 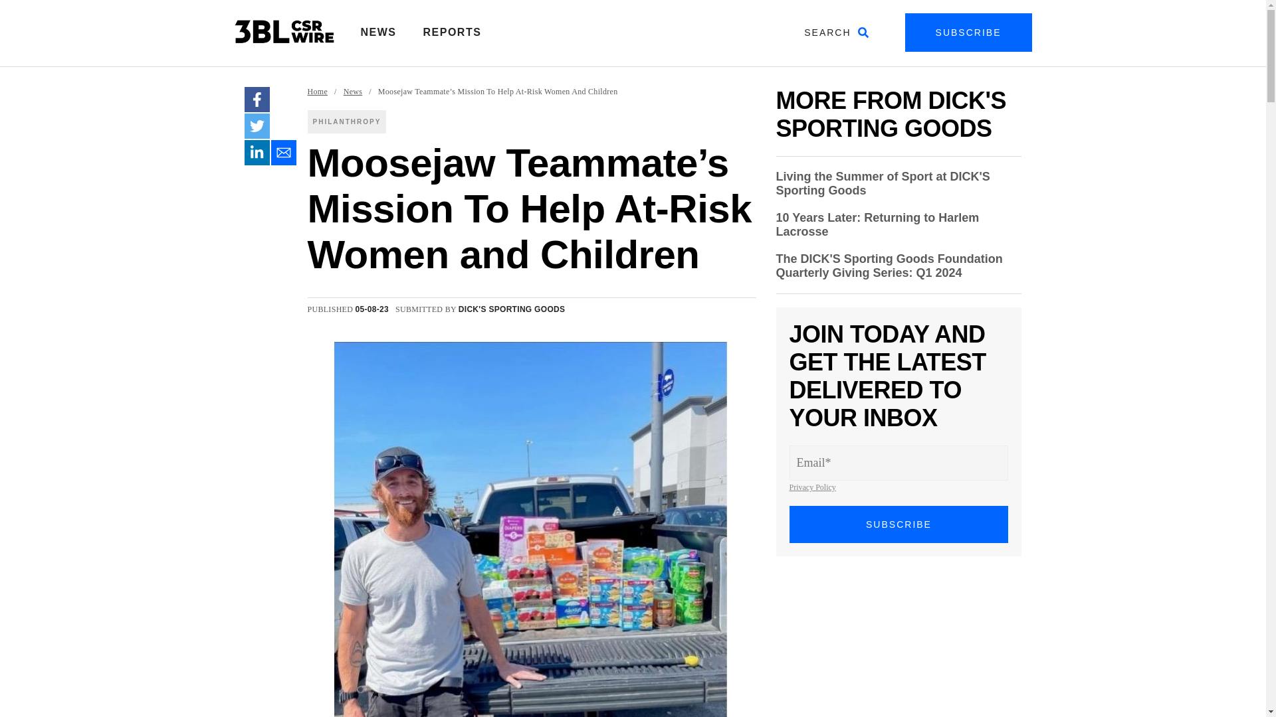 I want to click on Living the Summer of Sport at DICK'S Sporting Goods, so click(x=883, y=183).